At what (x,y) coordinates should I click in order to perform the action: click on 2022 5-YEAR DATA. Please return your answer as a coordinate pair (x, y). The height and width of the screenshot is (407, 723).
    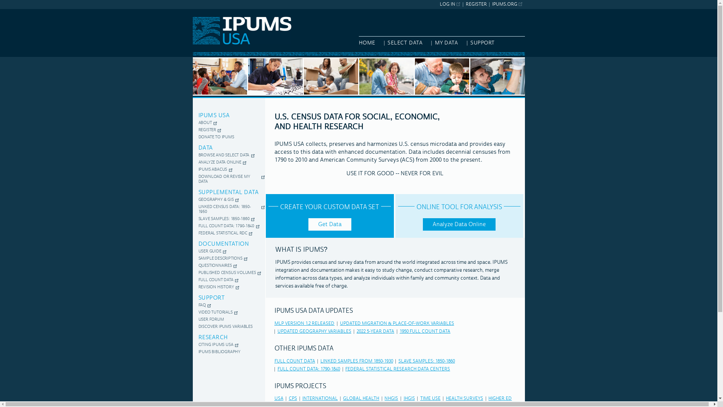
    Looking at the image, I should click on (375, 331).